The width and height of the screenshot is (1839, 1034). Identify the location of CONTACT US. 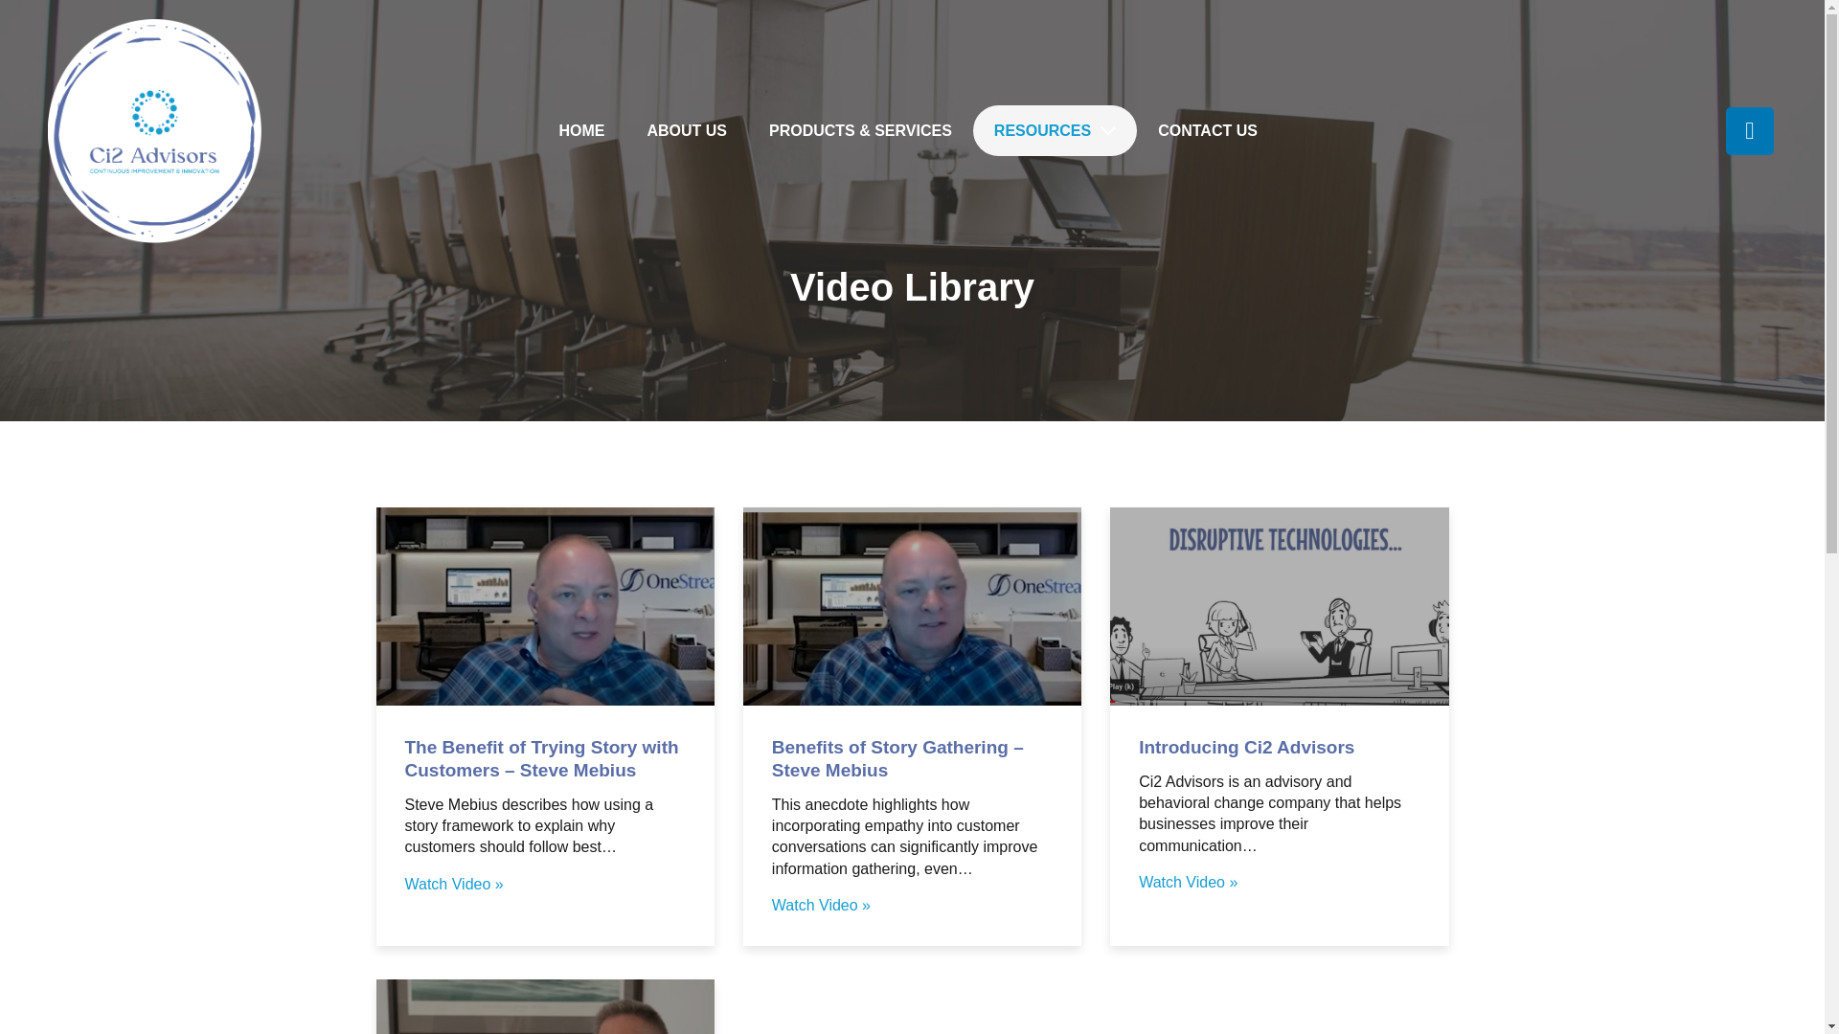
(1207, 130).